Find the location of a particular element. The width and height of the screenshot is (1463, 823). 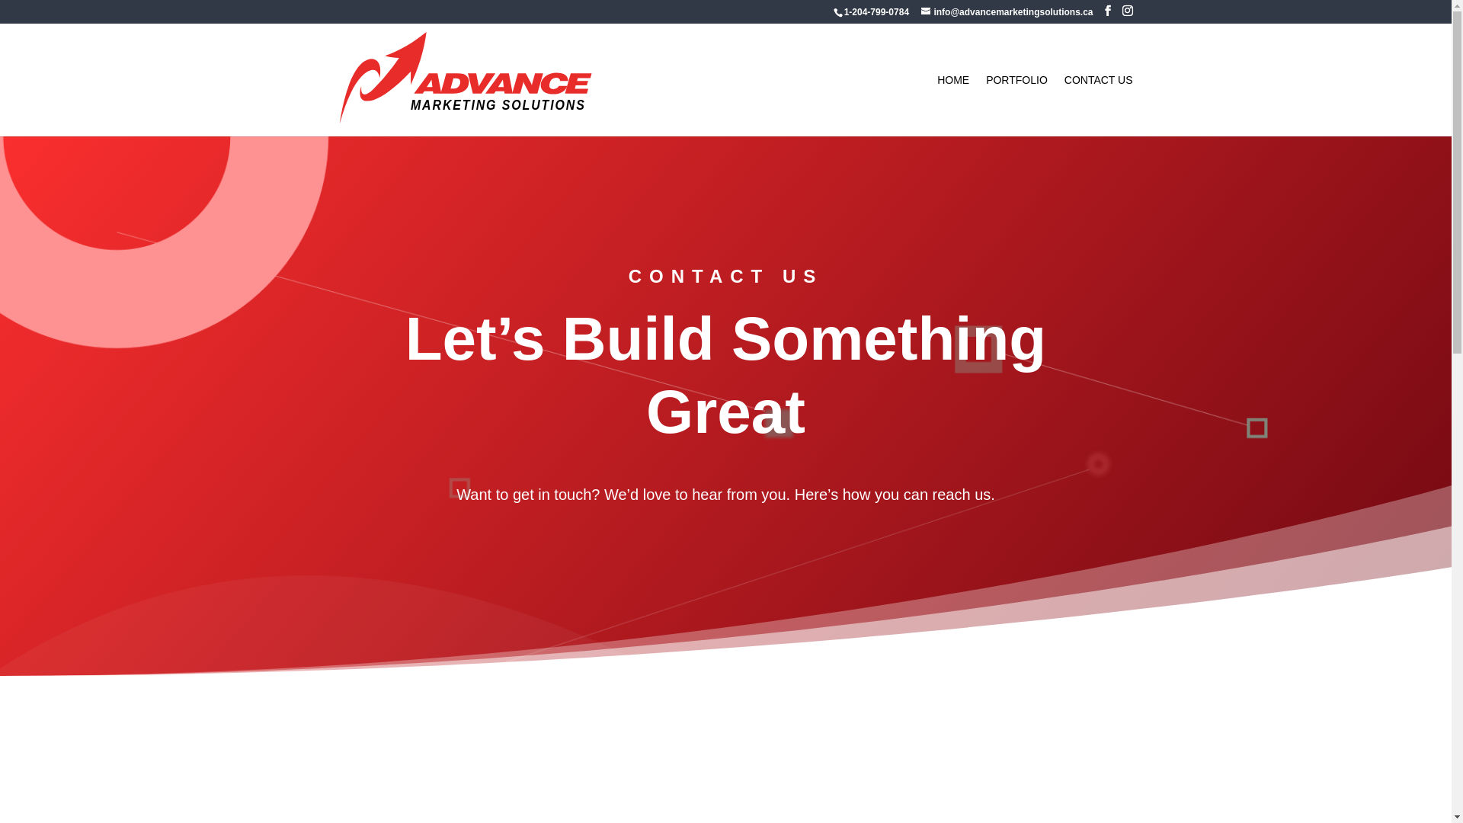

PORTFOLIO is located at coordinates (1016, 105).